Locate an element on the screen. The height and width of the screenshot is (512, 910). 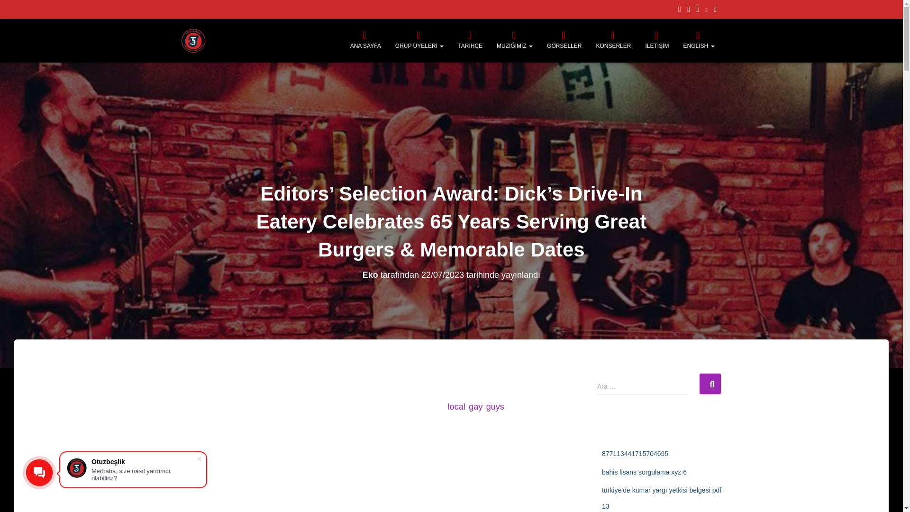
877113441715704695 is located at coordinates (635, 454).